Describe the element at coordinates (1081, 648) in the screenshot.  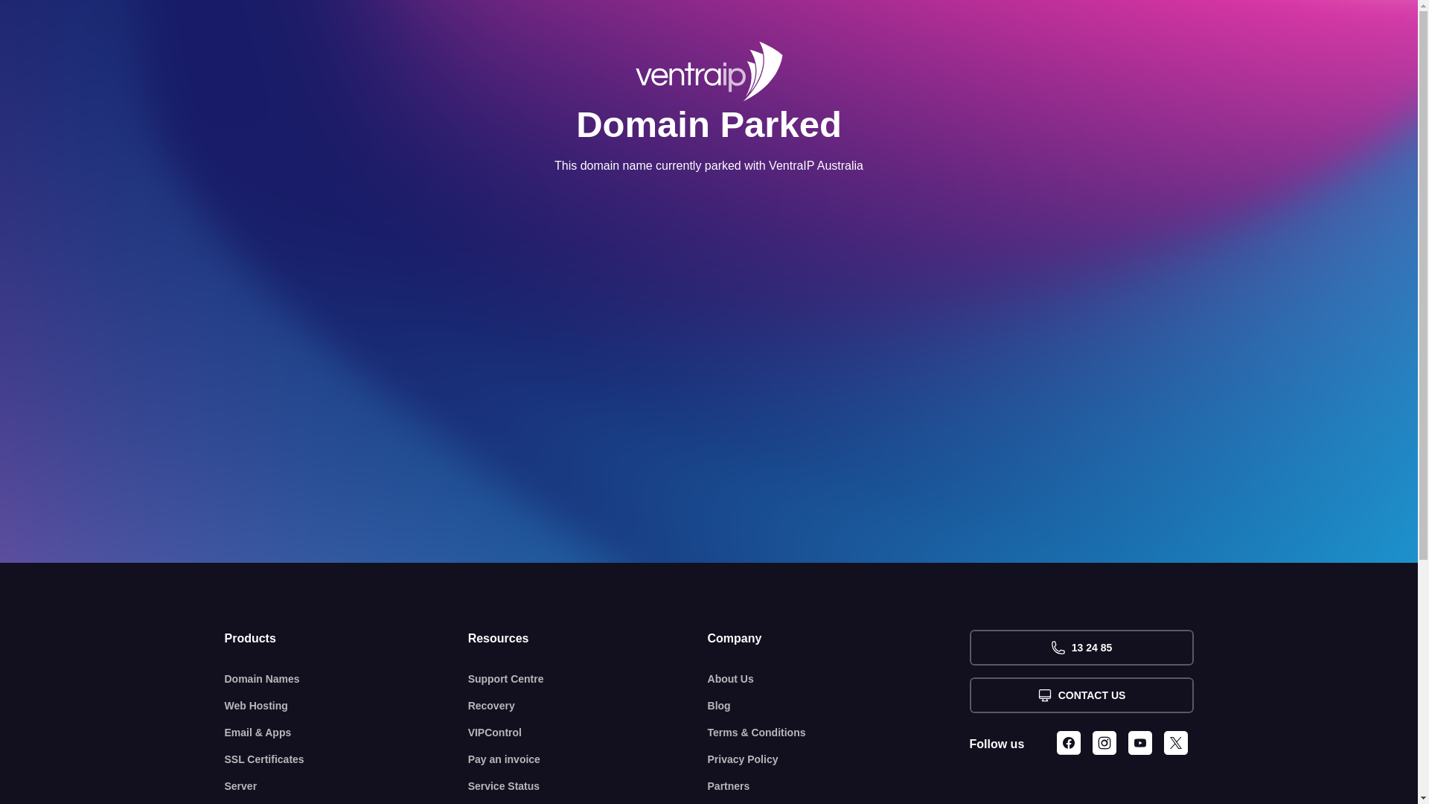
I see `13 24 85` at that location.